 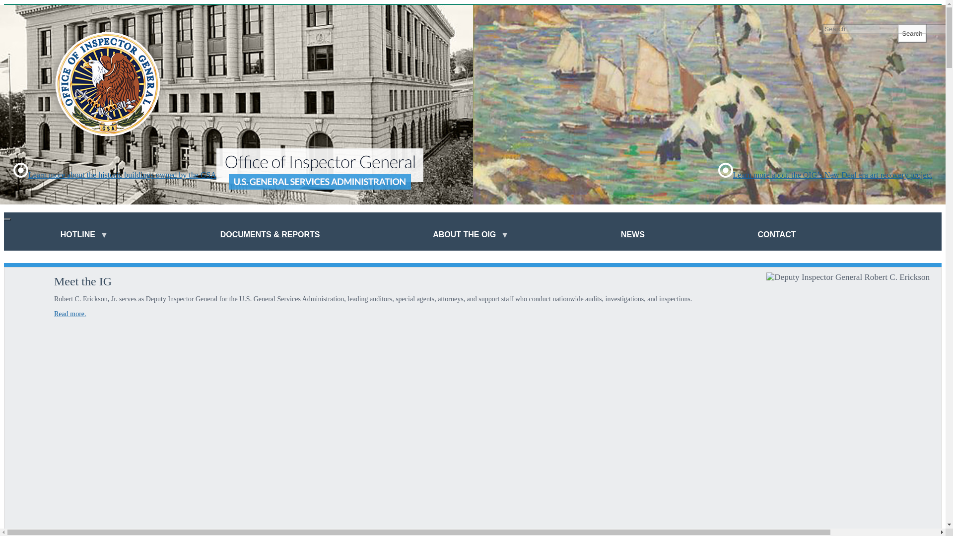 I want to click on Search, so click(x=912, y=33).